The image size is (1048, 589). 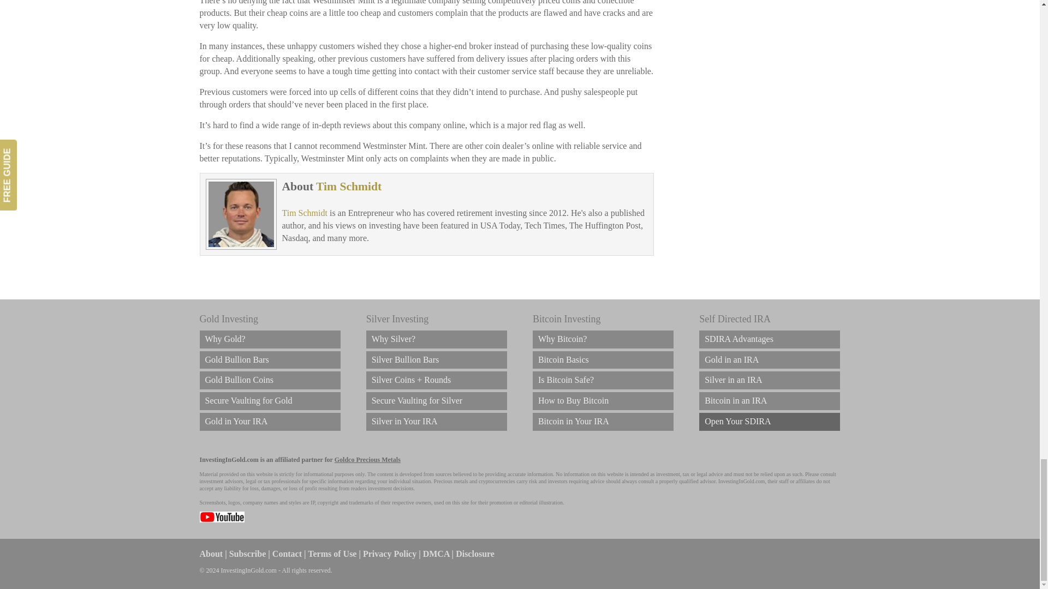 I want to click on Gold Bullion Coins, so click(x=270, y=380).